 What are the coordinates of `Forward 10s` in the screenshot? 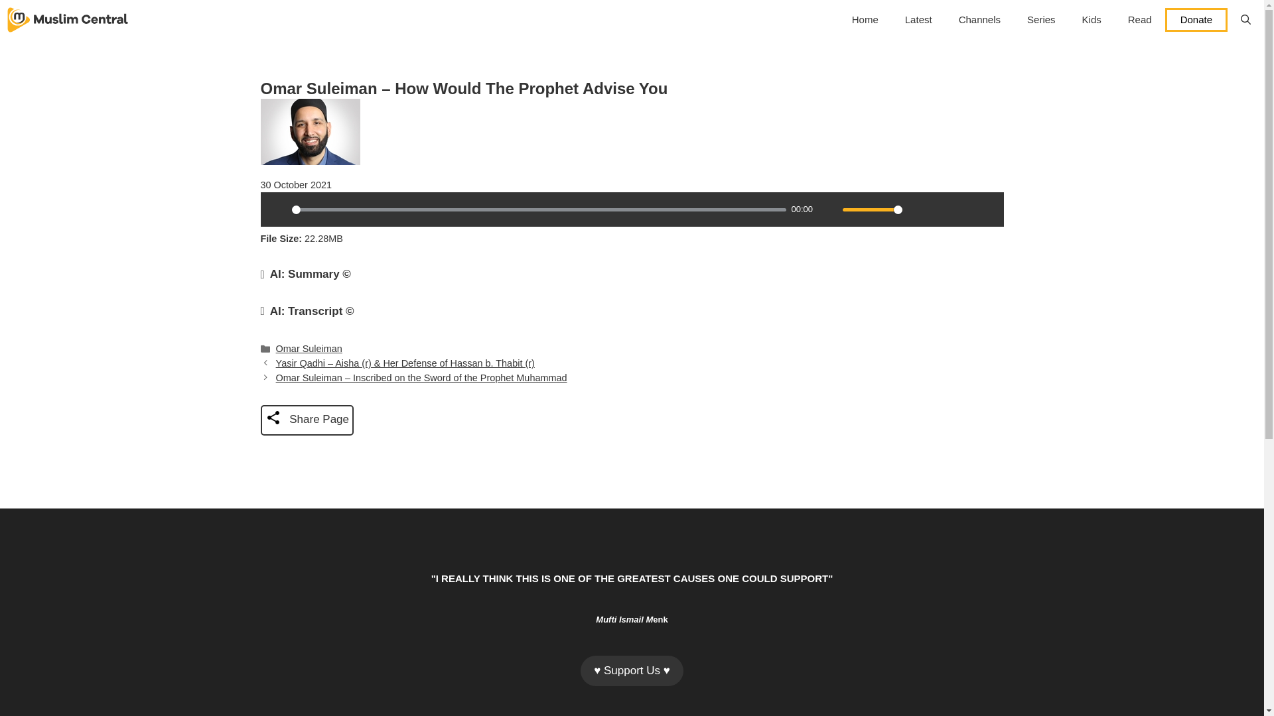 It's located at (986, 209).